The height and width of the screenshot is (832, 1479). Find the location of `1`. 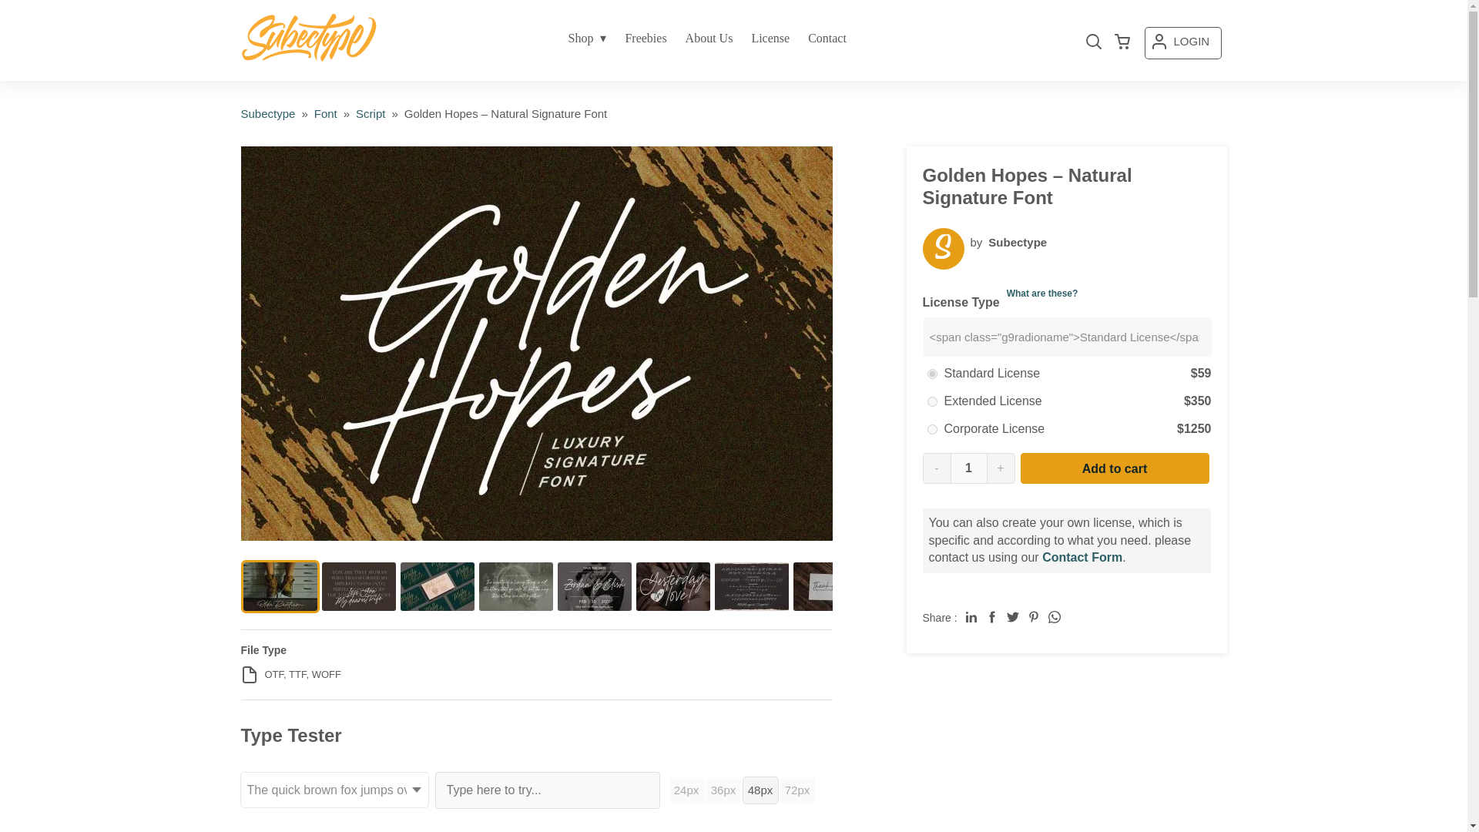

1 is located at coordinates (968, 468).